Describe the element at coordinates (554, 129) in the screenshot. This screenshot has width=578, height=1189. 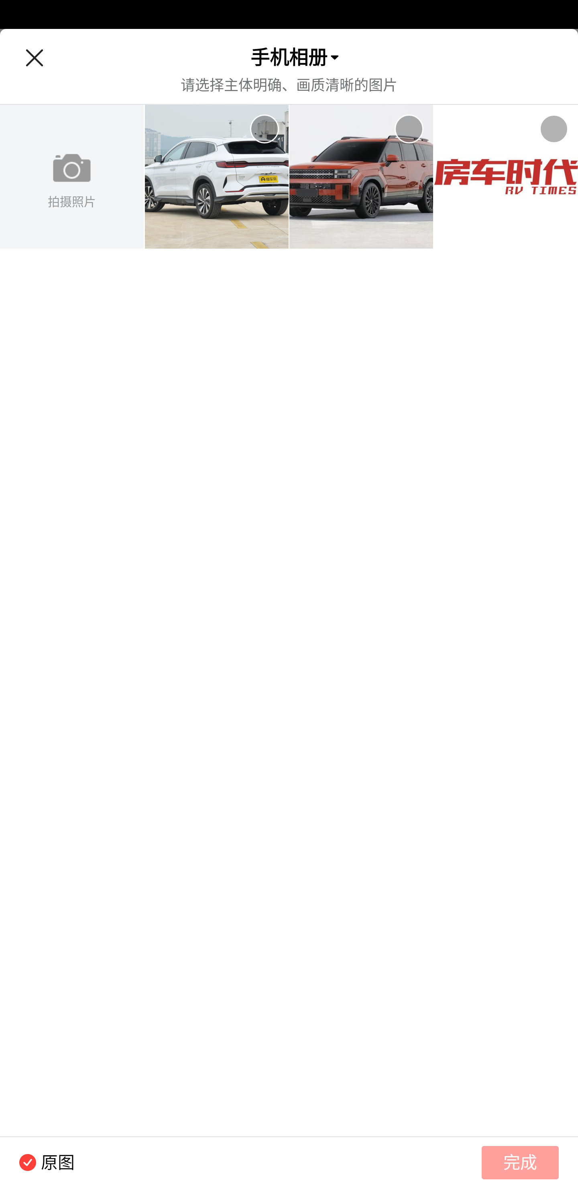
I see `未选中` at that location.